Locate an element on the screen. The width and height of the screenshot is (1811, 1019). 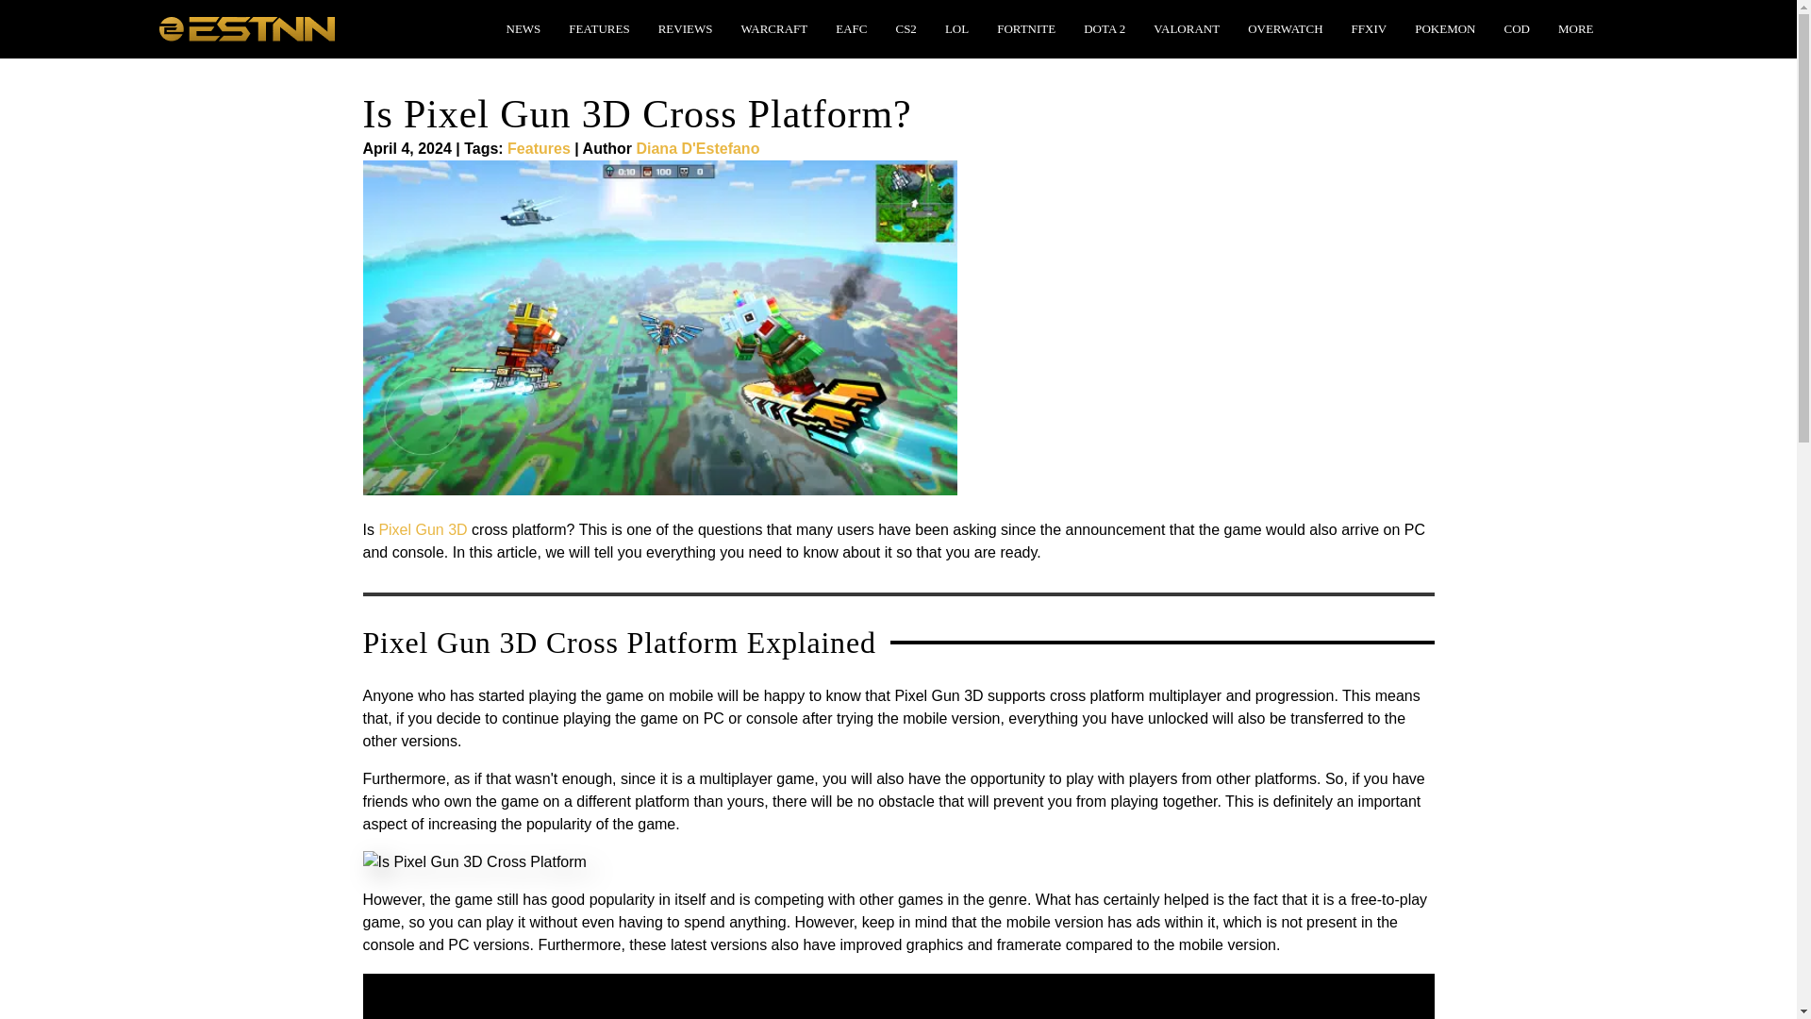
Diana D'Estefano is located at coordinates (696, 149).